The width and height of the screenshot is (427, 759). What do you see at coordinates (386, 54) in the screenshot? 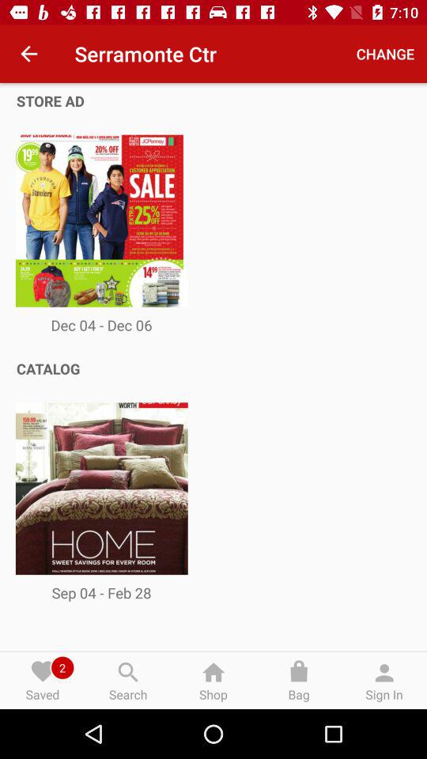
I see `launch icon next to serramonte ctr item` at bounding box center [386, 54].